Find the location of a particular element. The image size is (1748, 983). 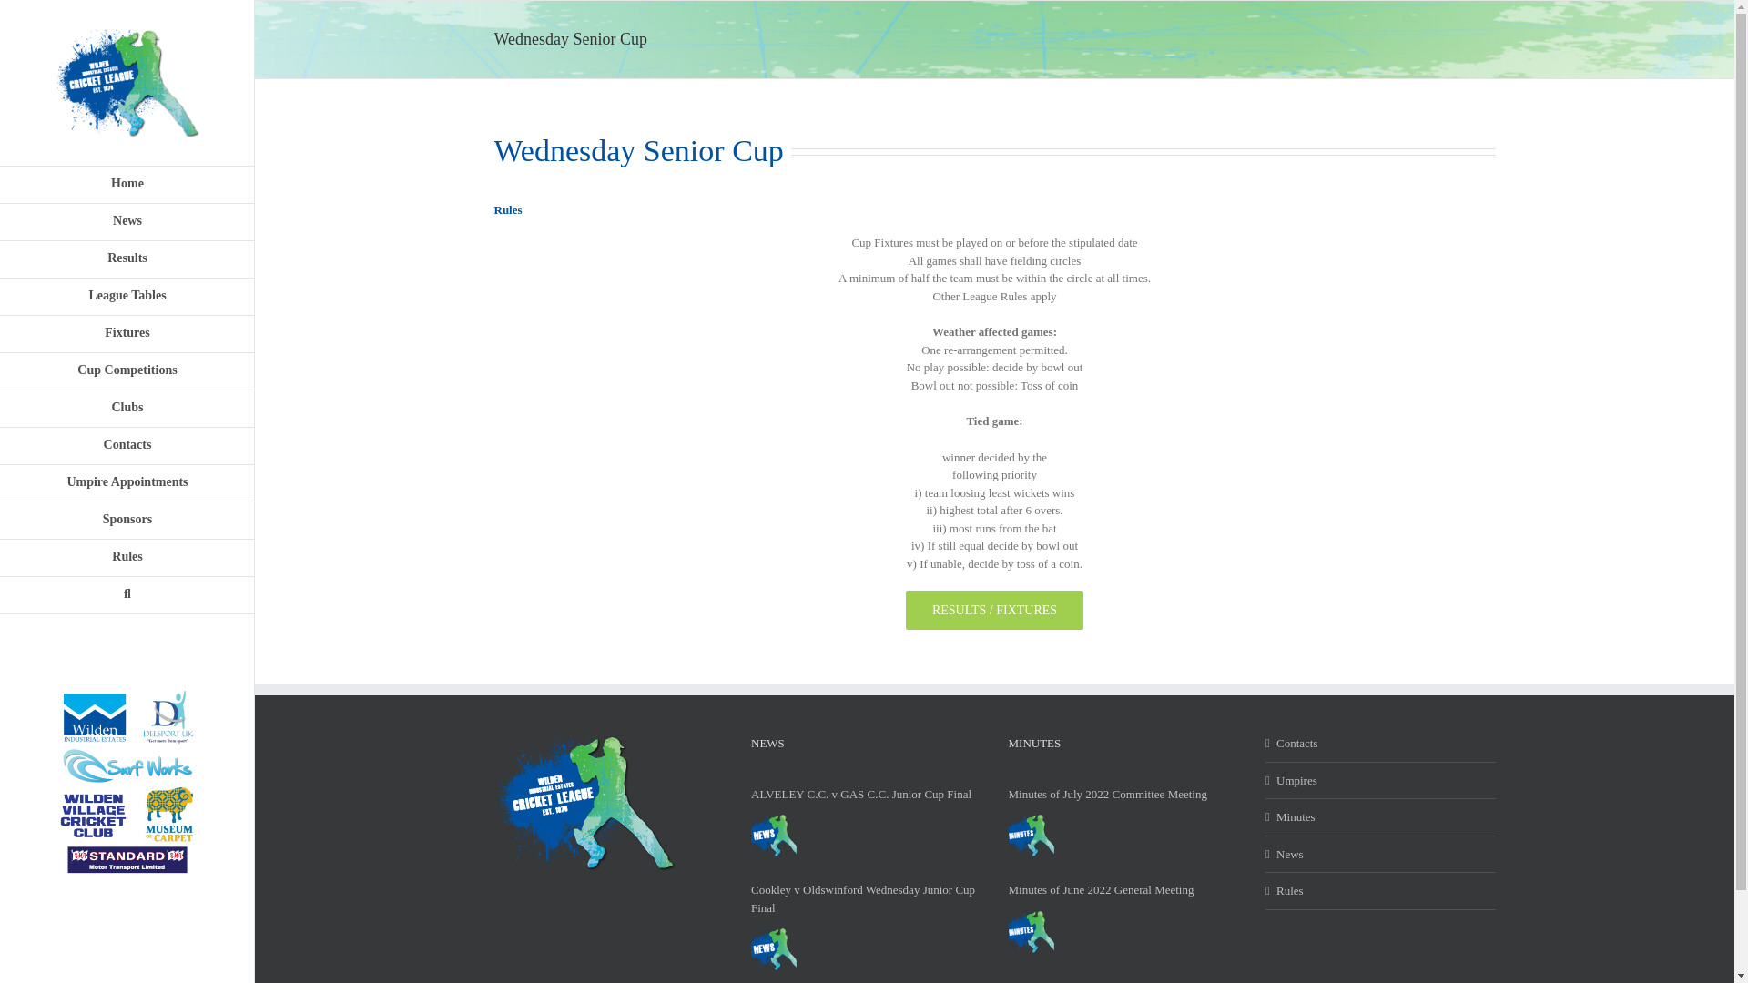

Minutes of July 2022 Committee Meeting is located at coordinates (1031, 834).